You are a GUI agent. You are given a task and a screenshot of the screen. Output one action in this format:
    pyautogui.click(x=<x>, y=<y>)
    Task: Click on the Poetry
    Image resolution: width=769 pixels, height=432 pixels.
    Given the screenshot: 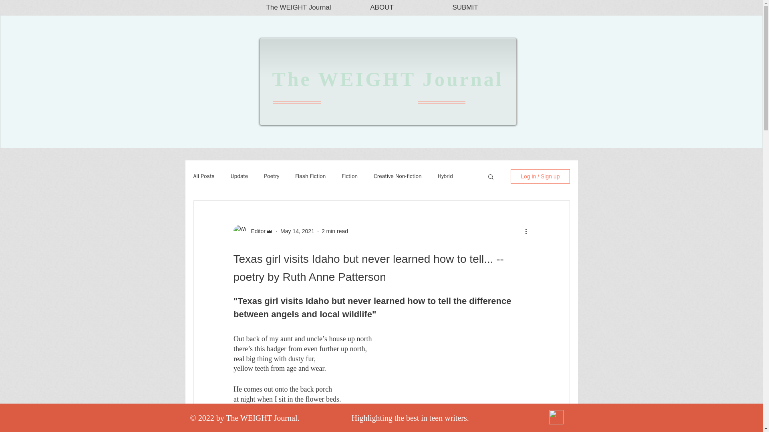 What is the action you would take?
    pyautogui.click(x=271, y=176)
    